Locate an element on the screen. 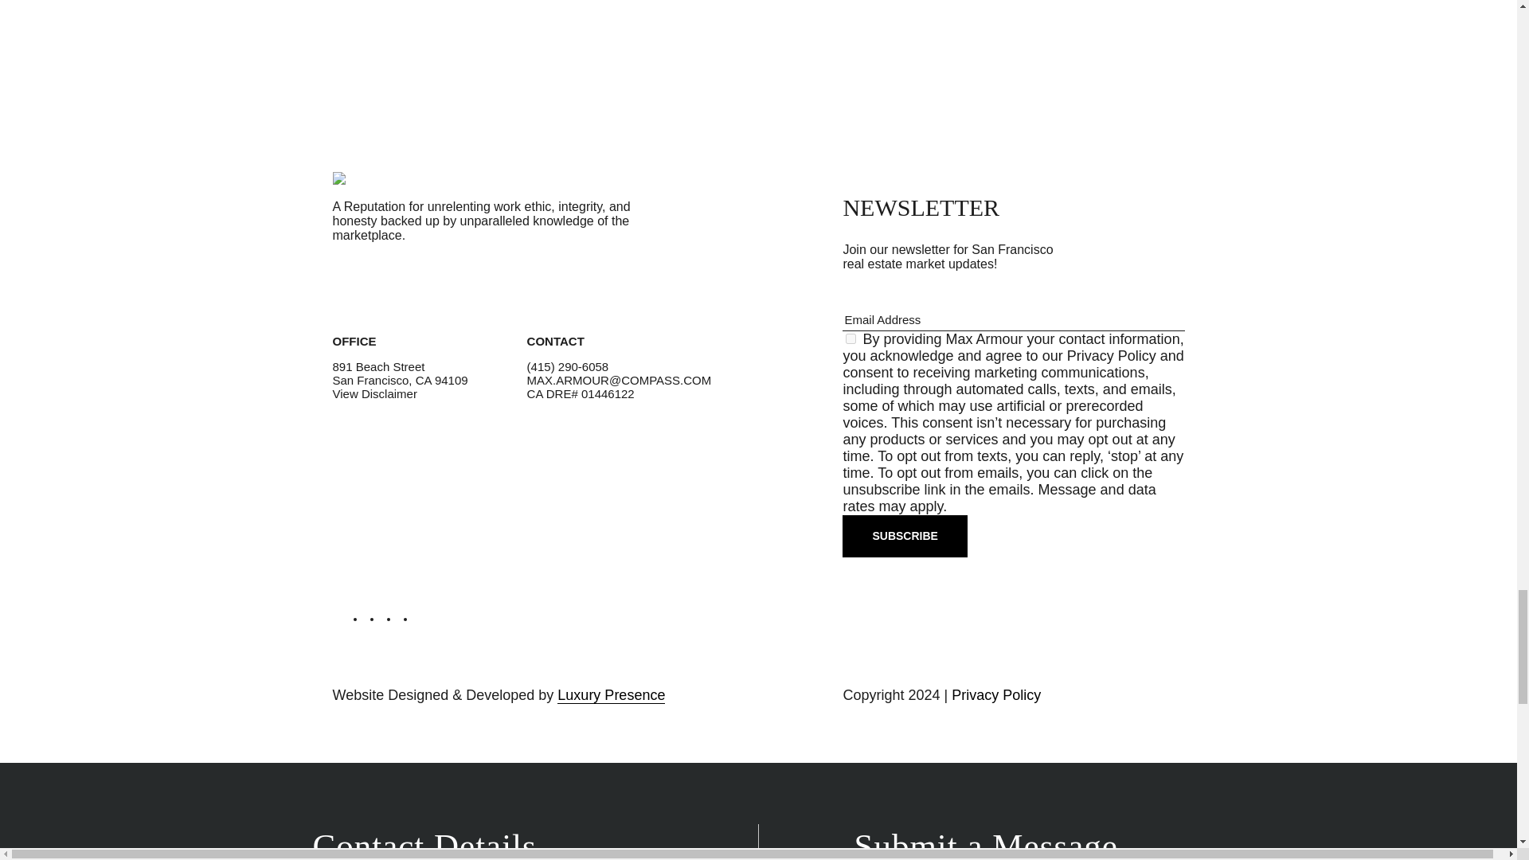 The image size is (1529, 860). View Disclaimer is located at coordinates (375, 393).